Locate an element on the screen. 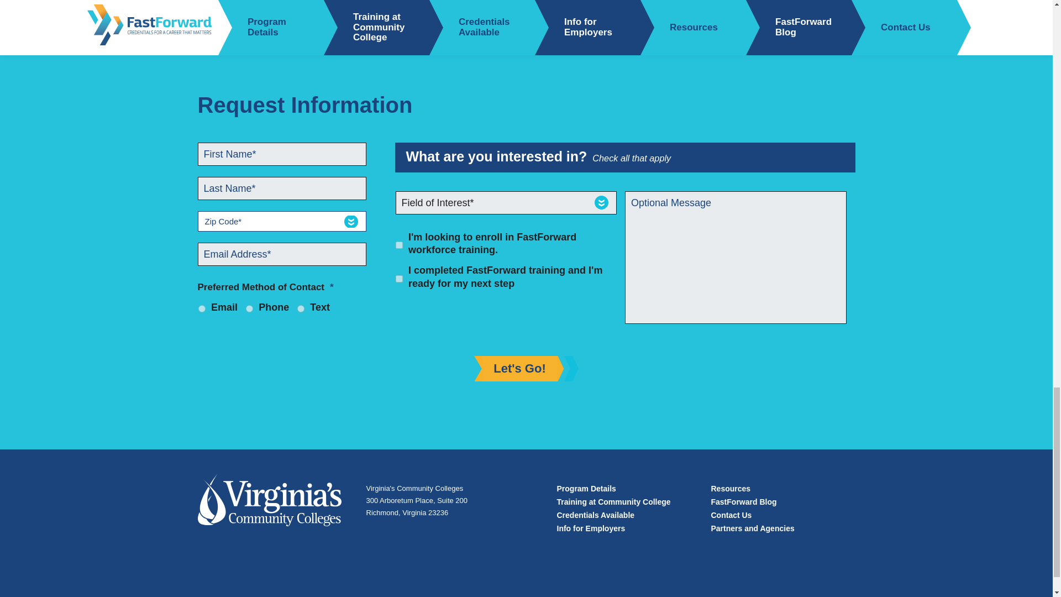  Credentials Available is located at coordinates (596, 515).